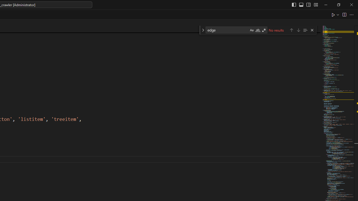  What do you see at coordinates (305, 4) in the screenshot?
I see `Title actions` at bounding box center [305, 4].